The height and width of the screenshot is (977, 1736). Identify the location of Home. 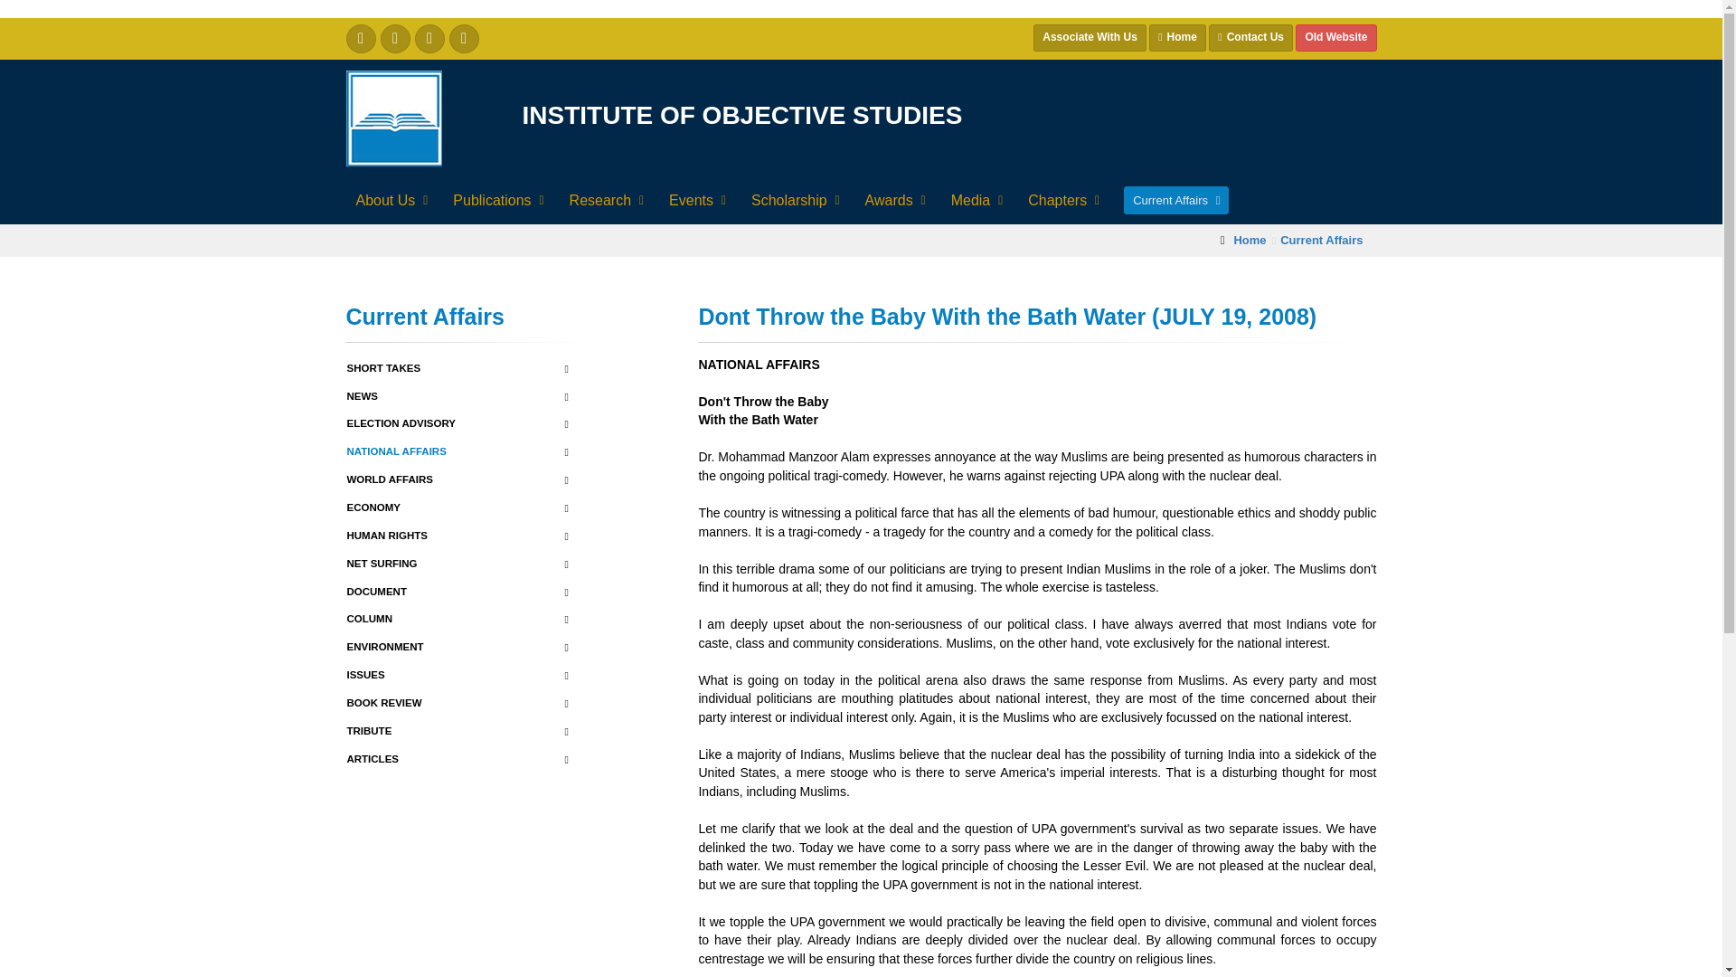
(1177, 38).